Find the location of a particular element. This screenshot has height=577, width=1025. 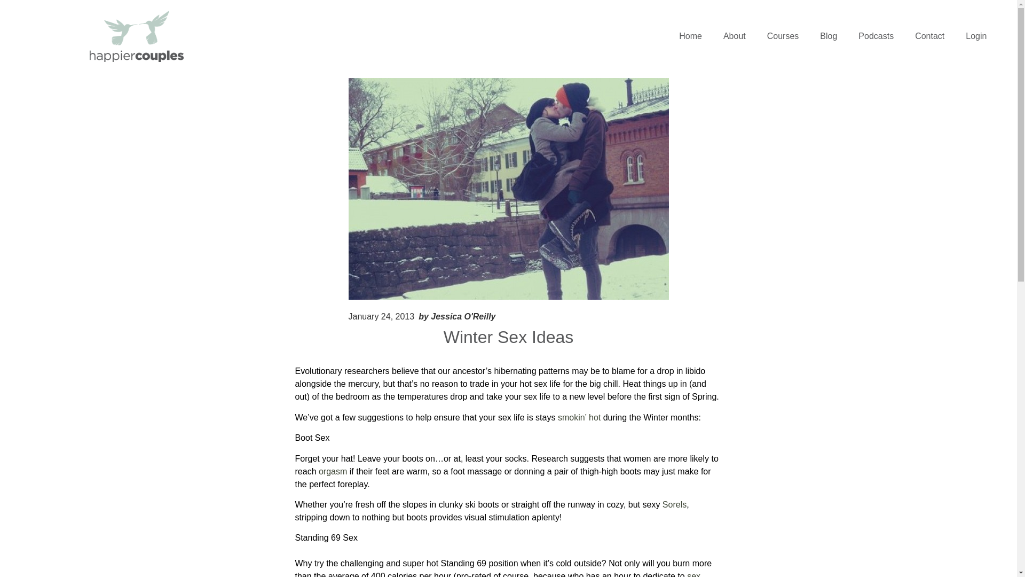

Sorels is located at coordinates (674, 504).